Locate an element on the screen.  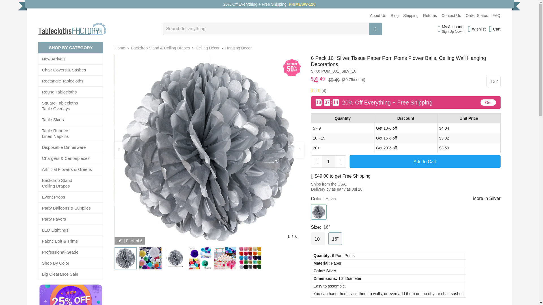
16" is located at coordinates (335, 238).